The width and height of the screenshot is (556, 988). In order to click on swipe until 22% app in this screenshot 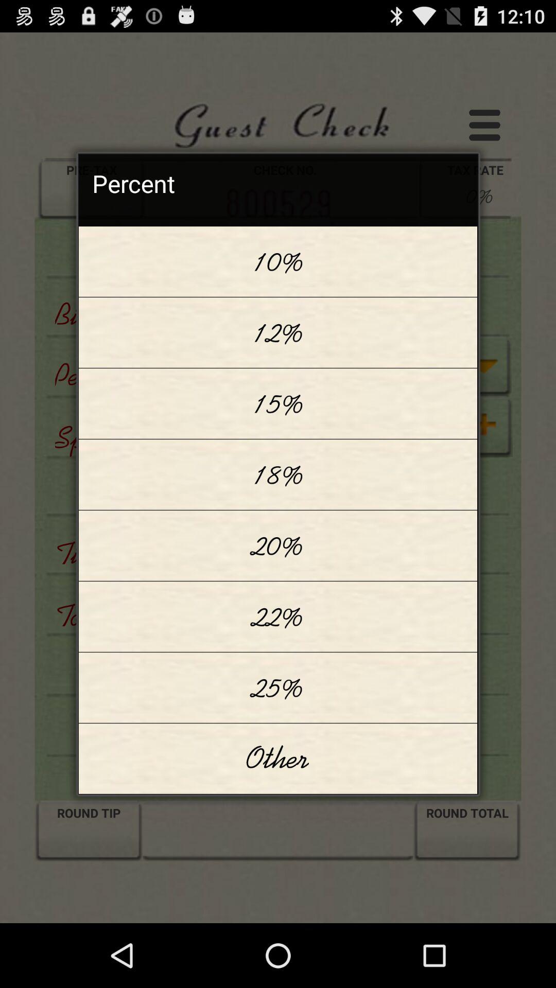, I will do `click(278, 616)`.